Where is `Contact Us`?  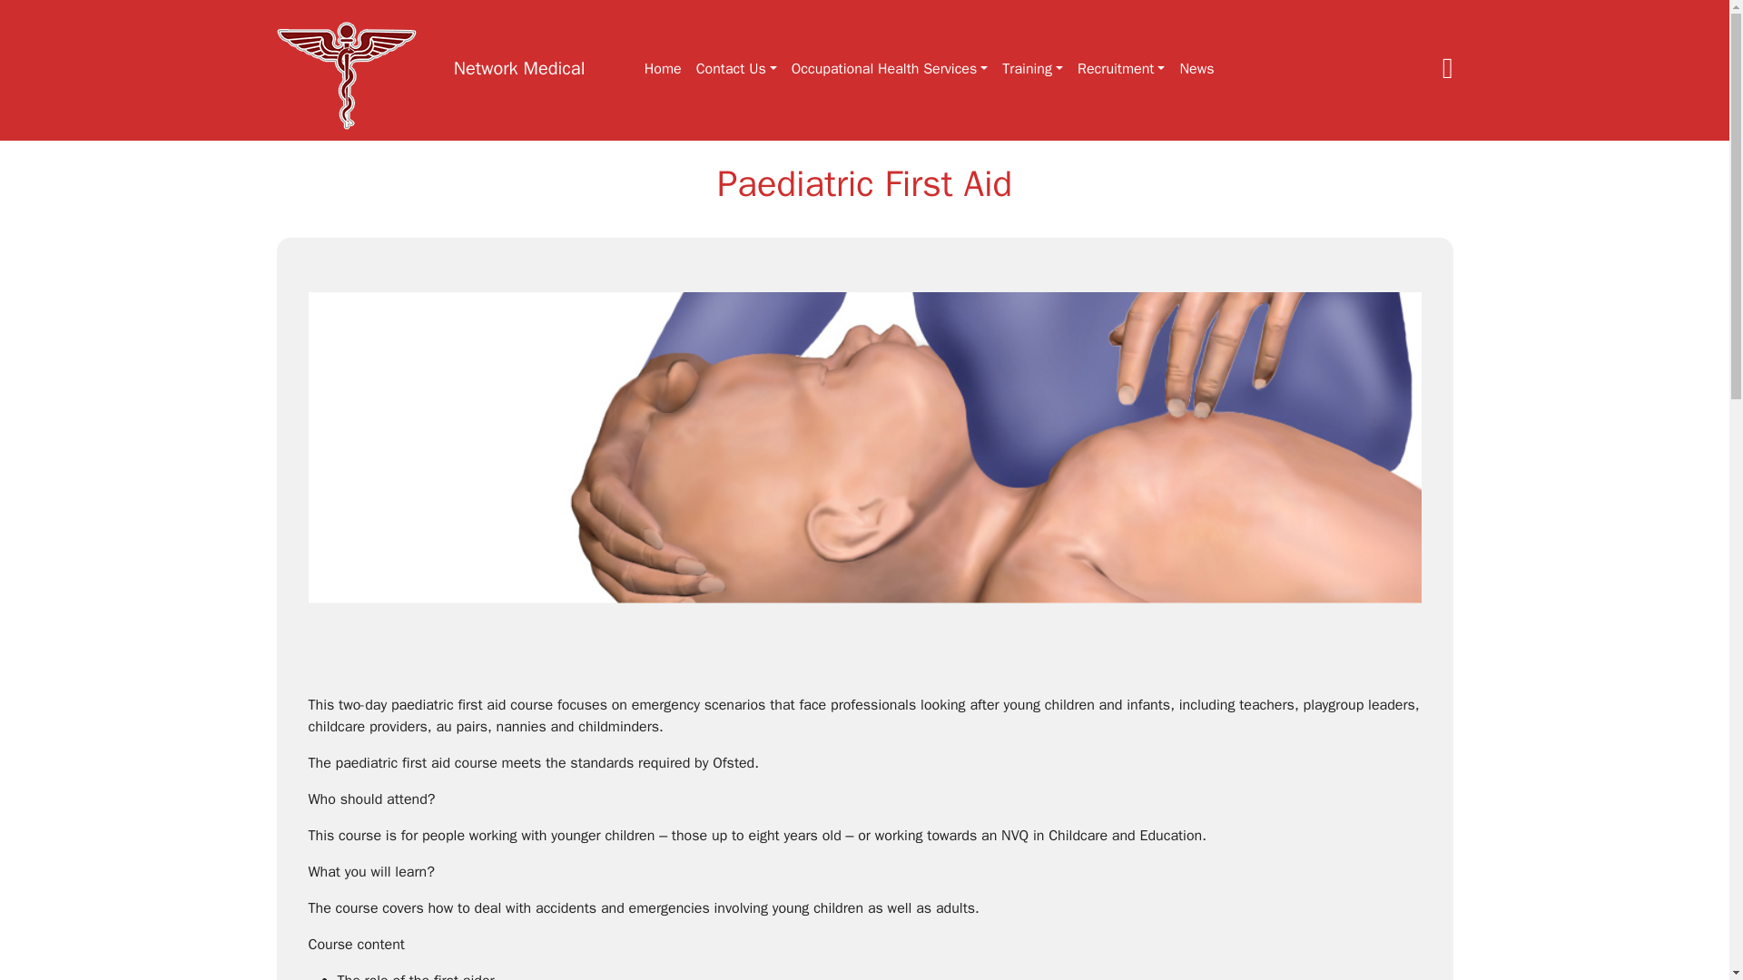 Contact Us is located at coordinates (736, 69).